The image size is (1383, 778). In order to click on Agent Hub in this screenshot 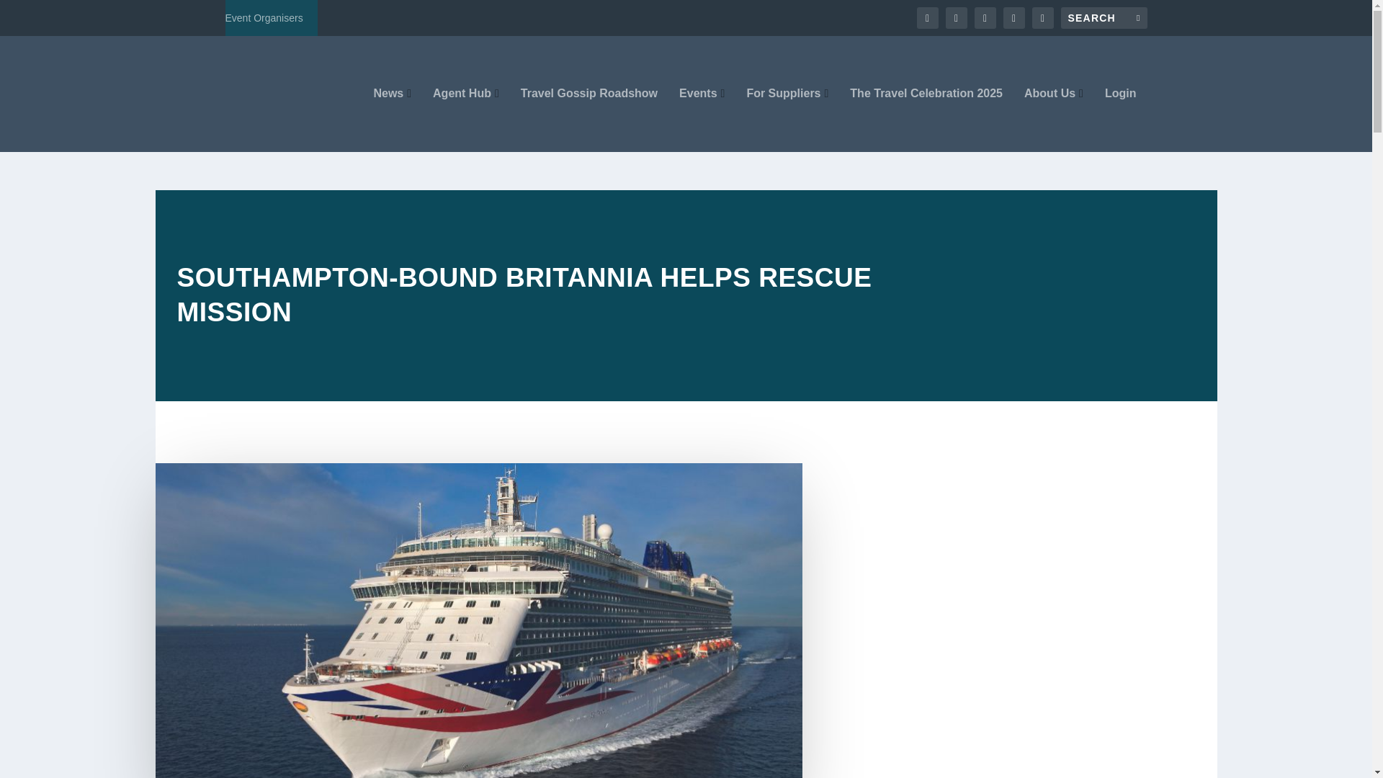, I will do `click(465, 120)`.